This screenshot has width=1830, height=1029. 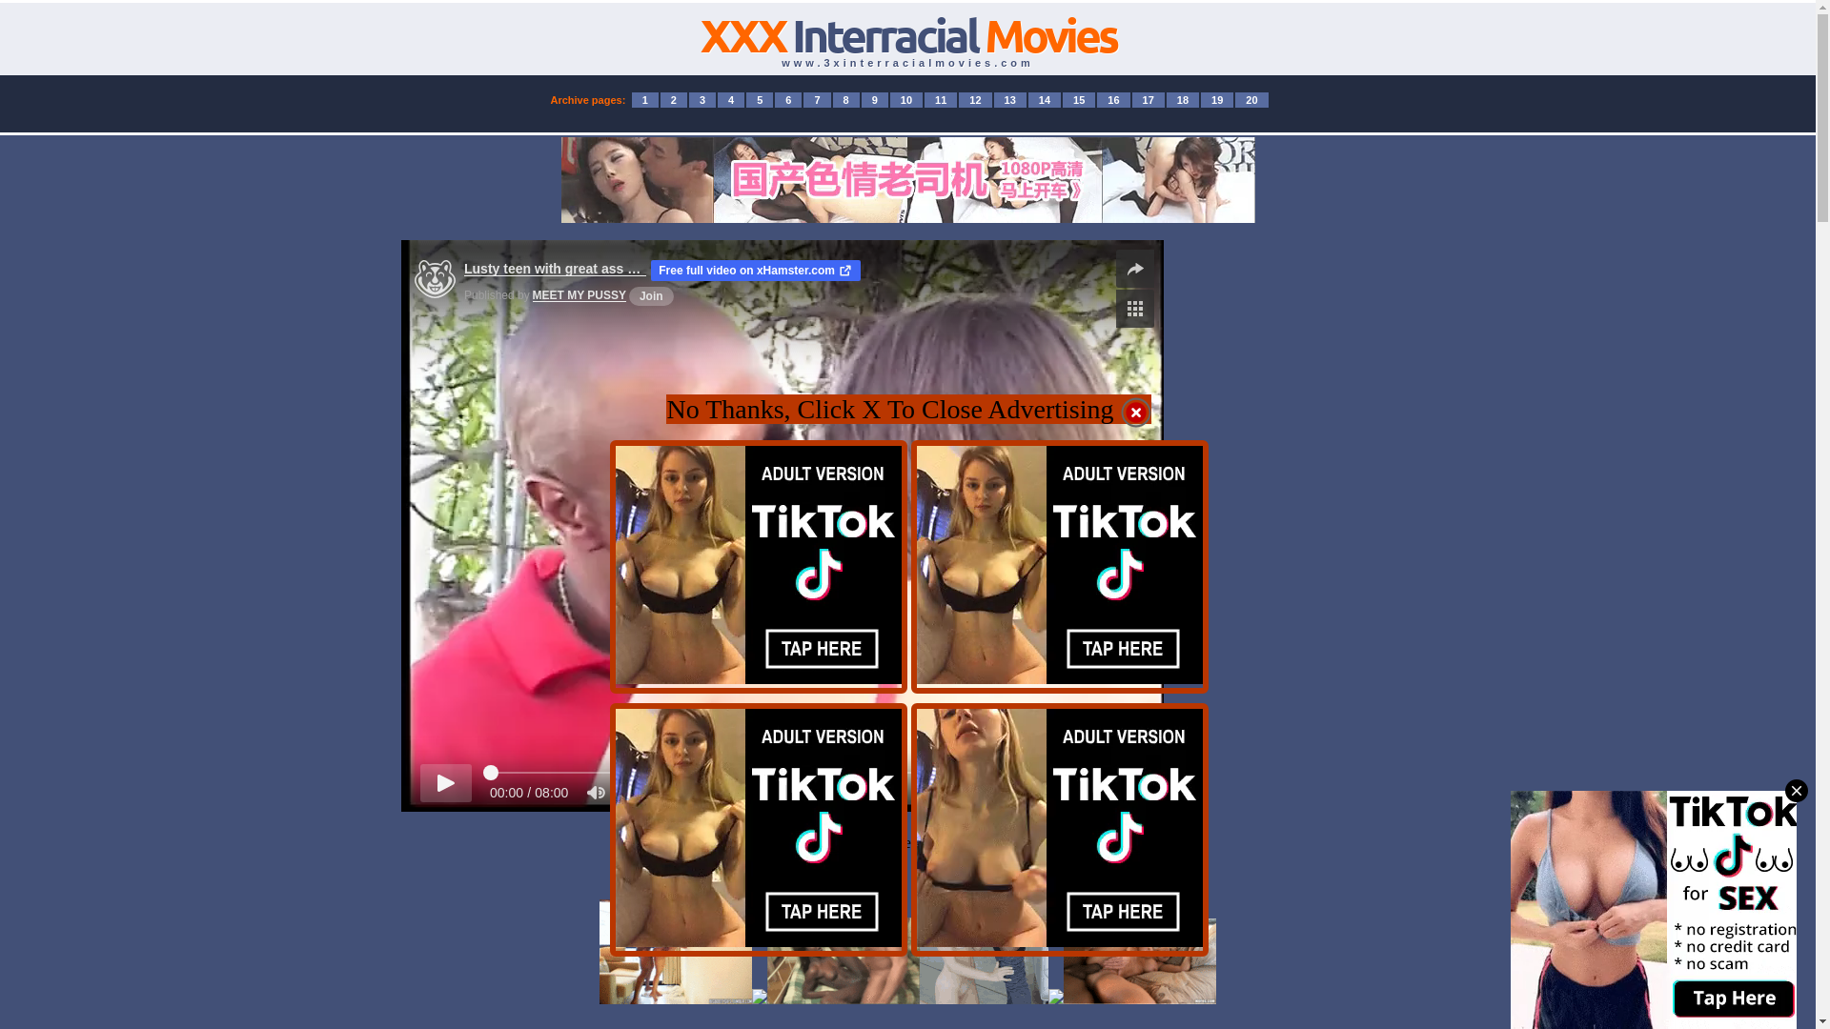 What do you see at coordinates (941, 100) in the screenshot?
I see `11` at bounding box center [941, 100].